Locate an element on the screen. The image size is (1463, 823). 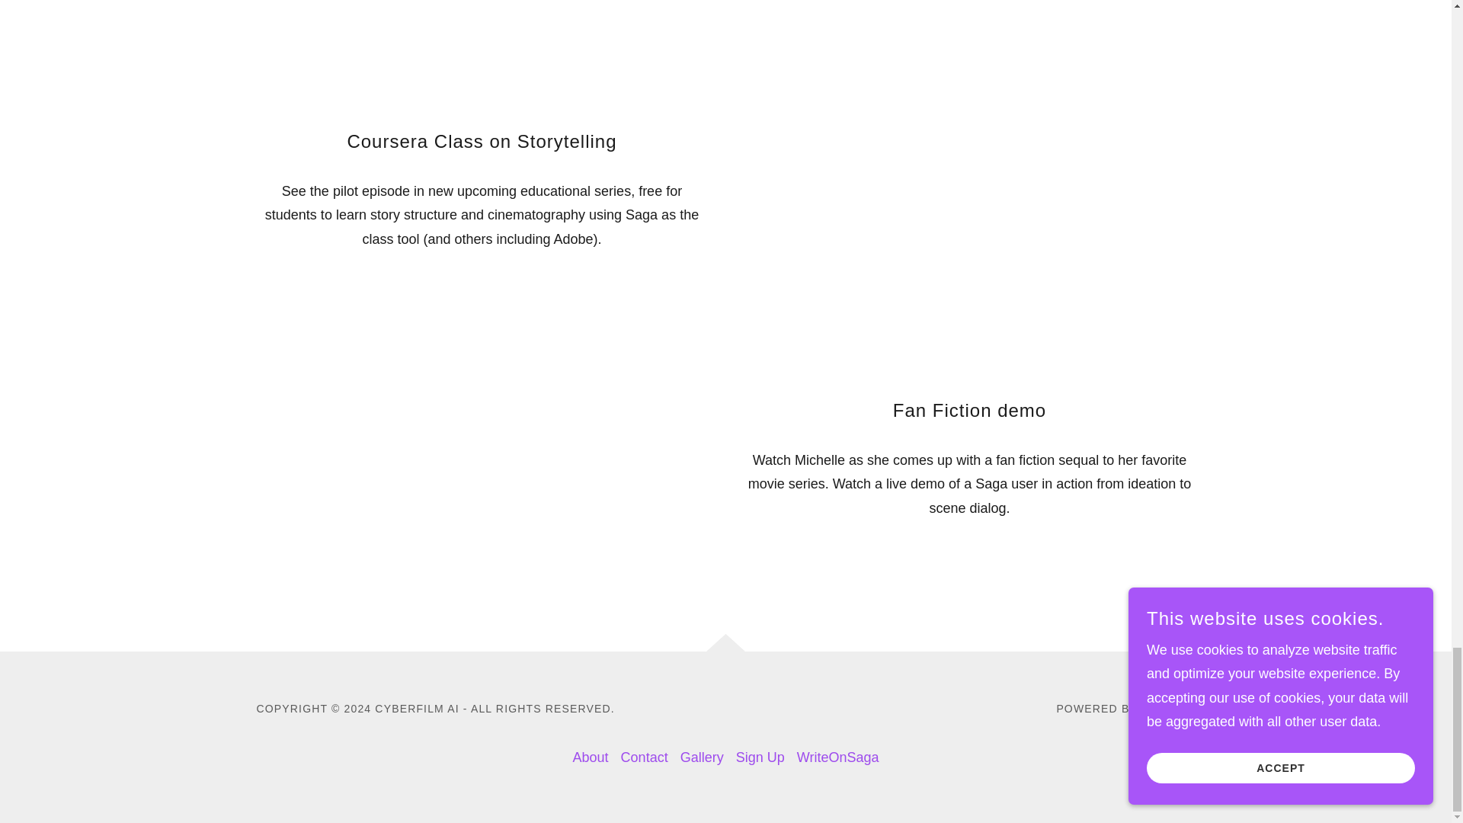
About is located at coordinates (591, 757).